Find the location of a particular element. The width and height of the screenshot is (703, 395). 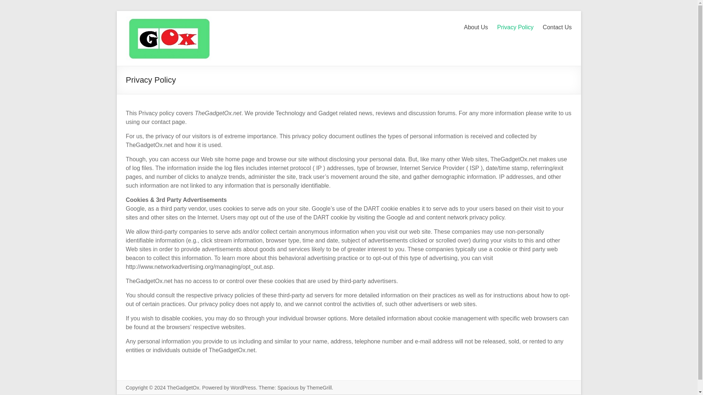

About Us is located at coordinates (476, 29).